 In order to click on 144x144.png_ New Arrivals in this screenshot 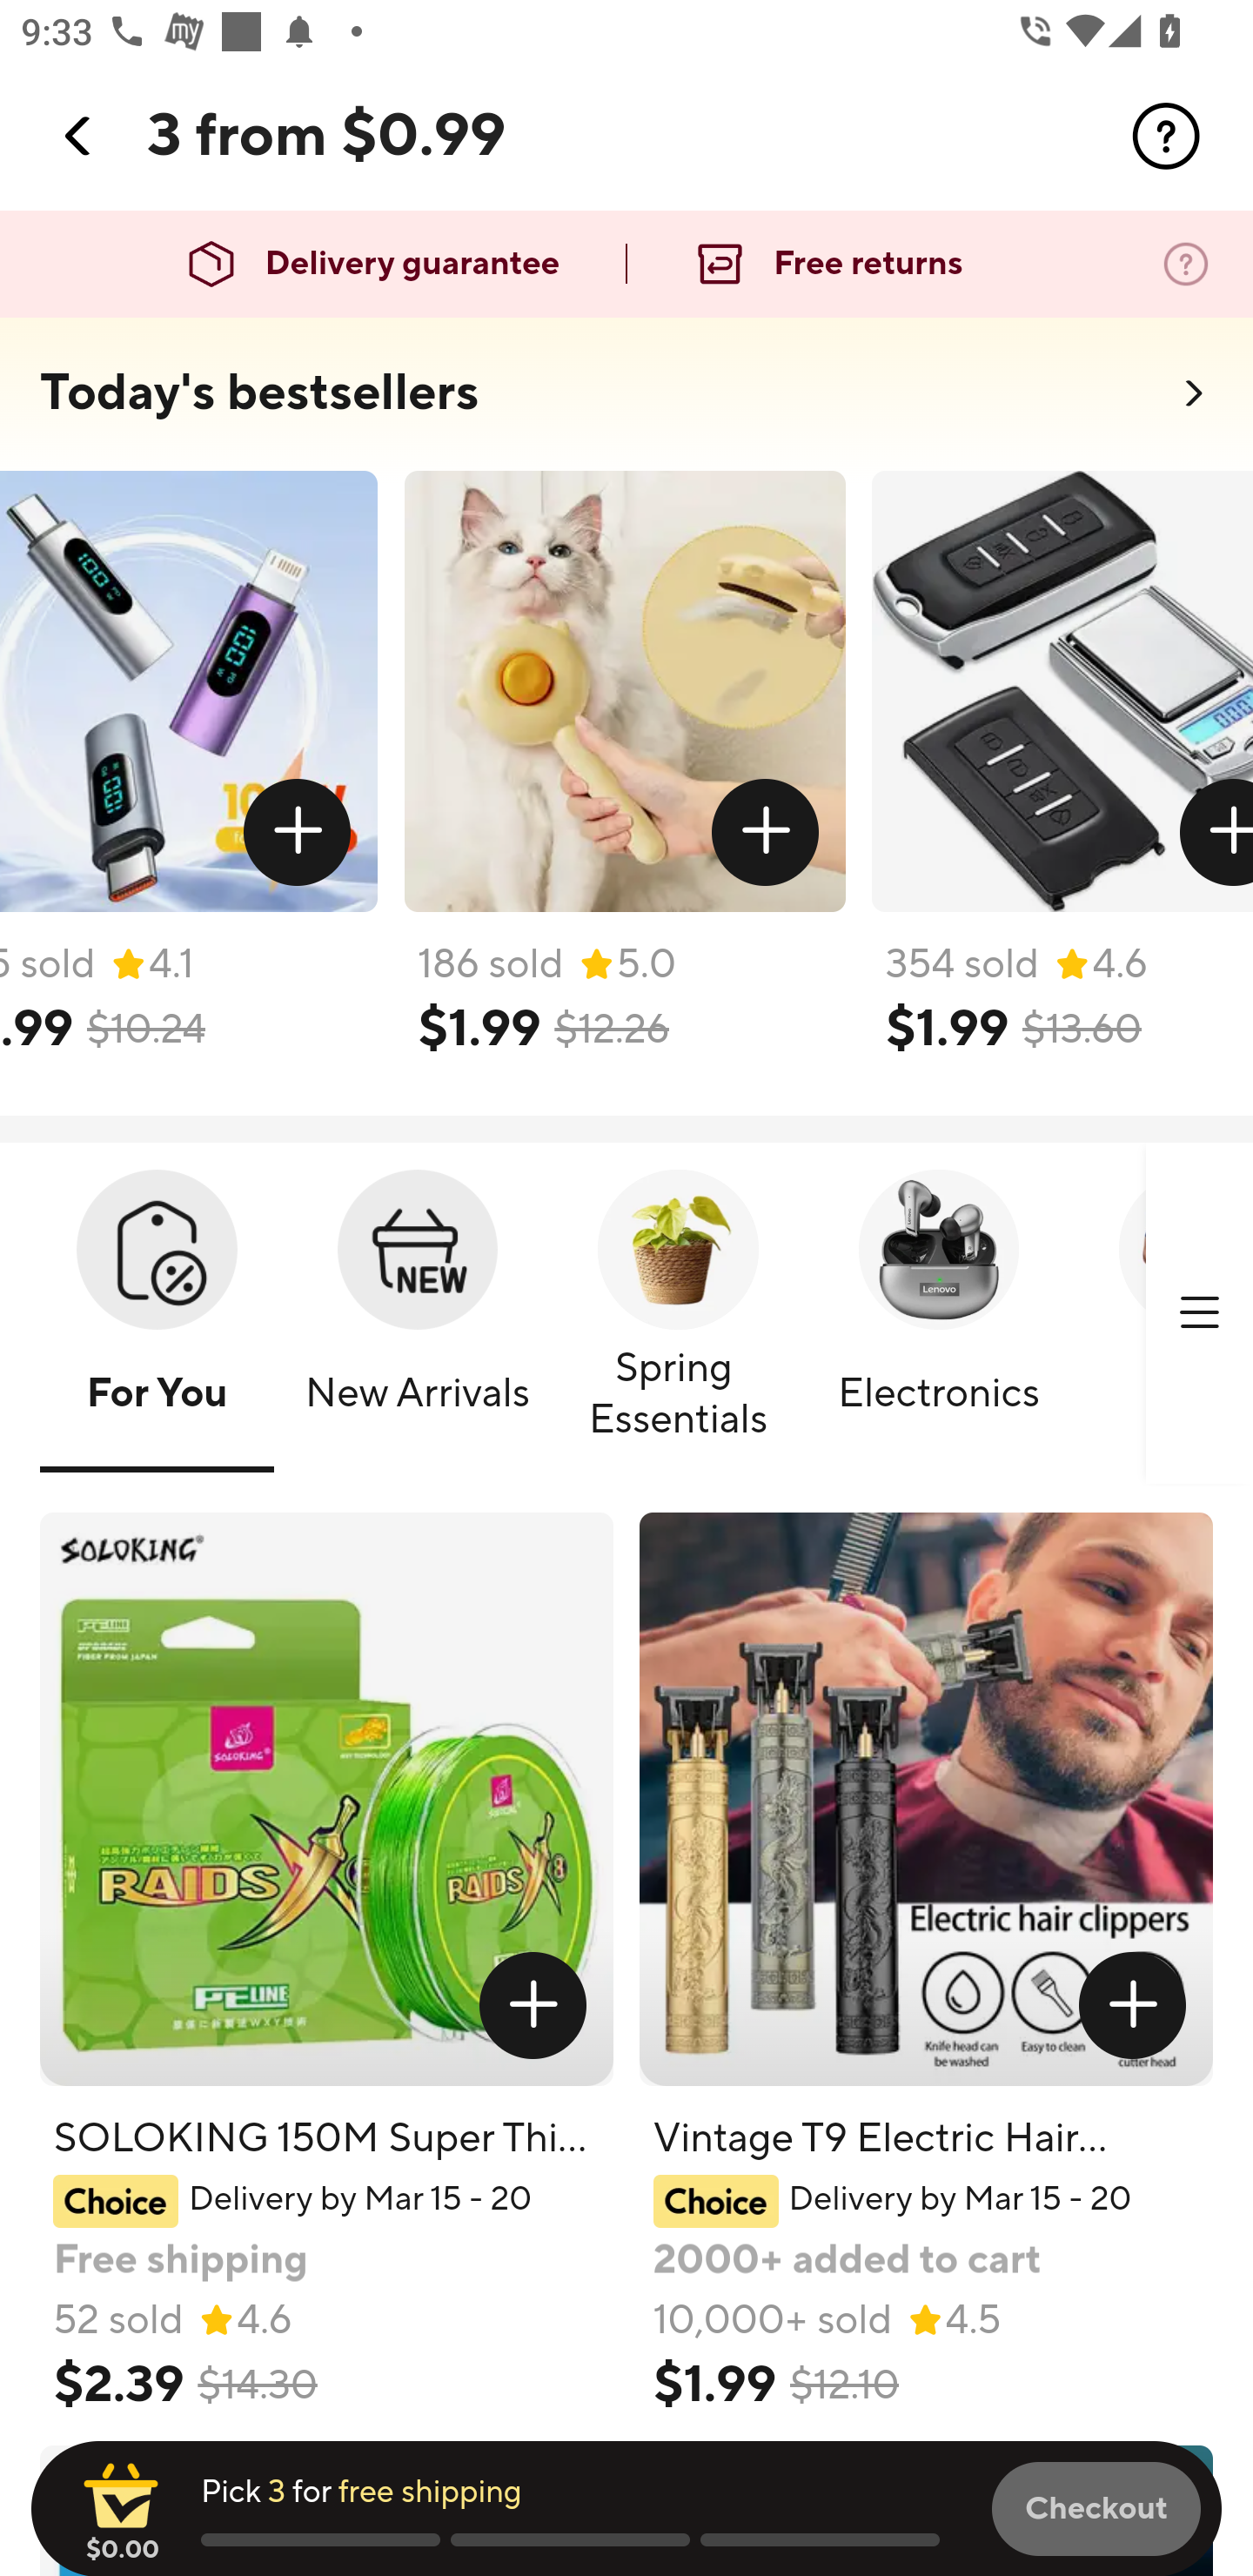, I will do `click(418, 1315)`.